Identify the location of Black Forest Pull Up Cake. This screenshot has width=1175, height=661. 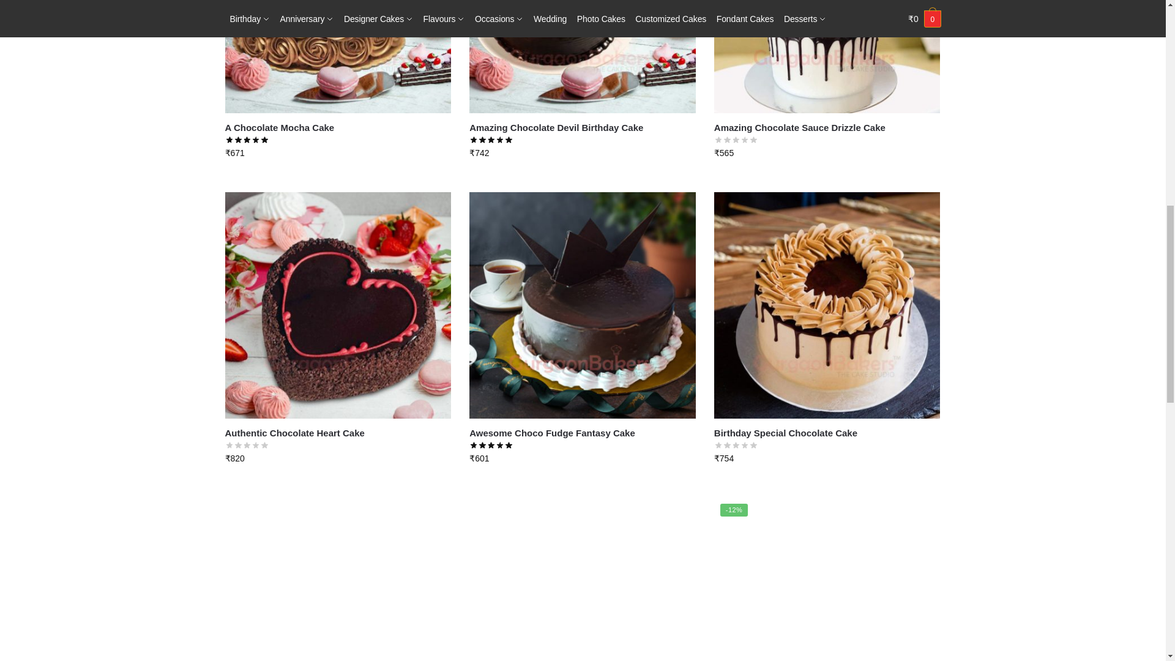
(338, 579).